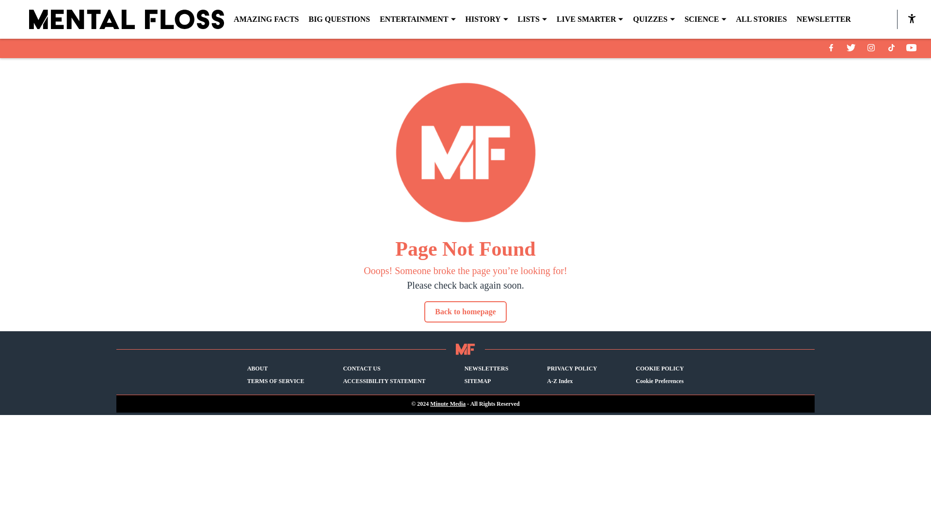  I want to click on ALL STORIES, so click(761, 19).